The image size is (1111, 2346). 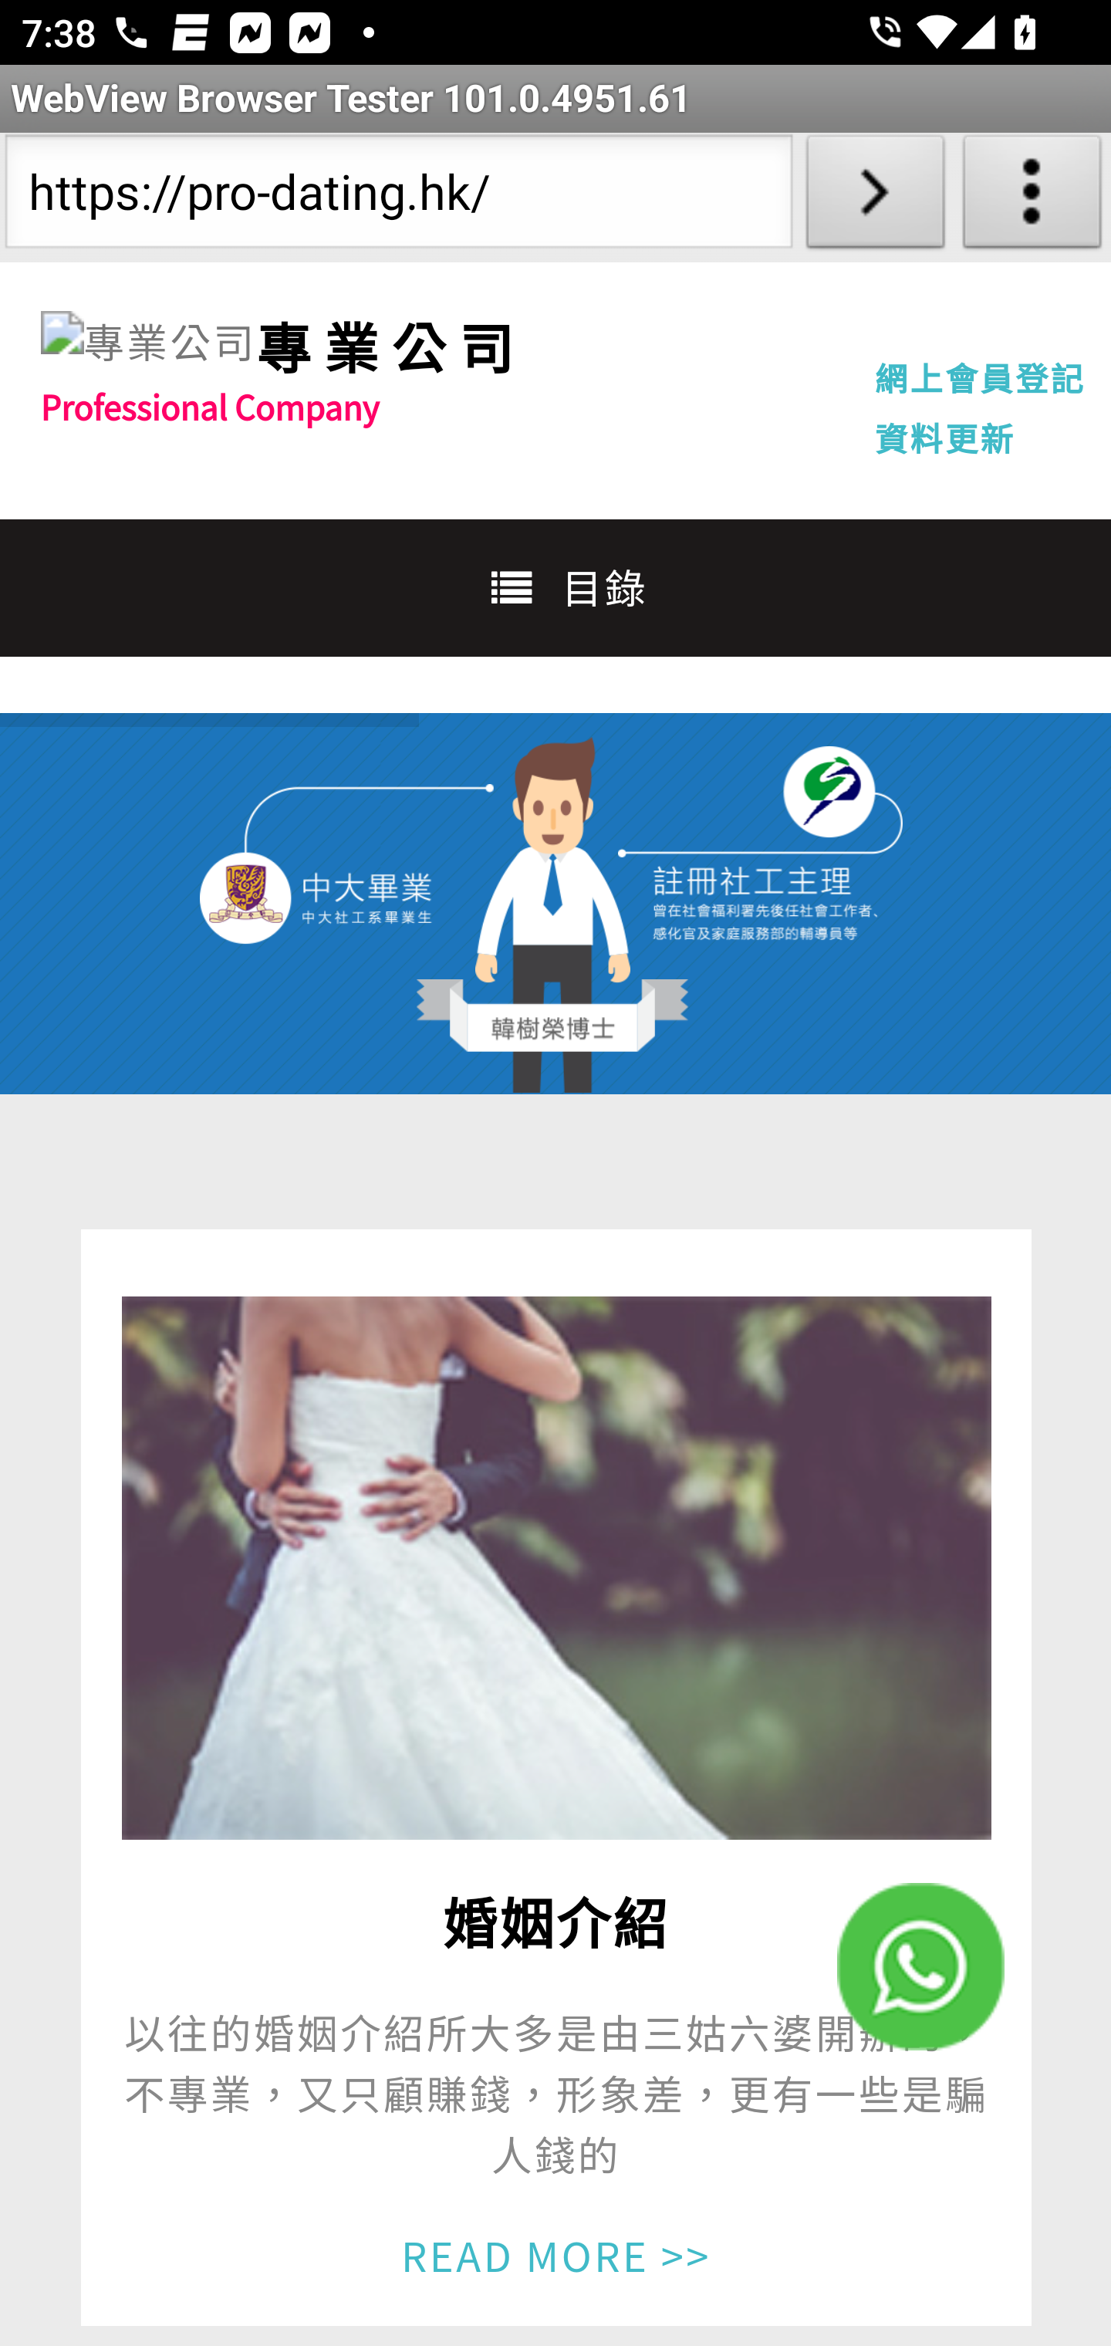 What do you see at coordinates (555, 1568) in the screenshot?
I see `婚姻介紹` at bounding box center [555, 1568].